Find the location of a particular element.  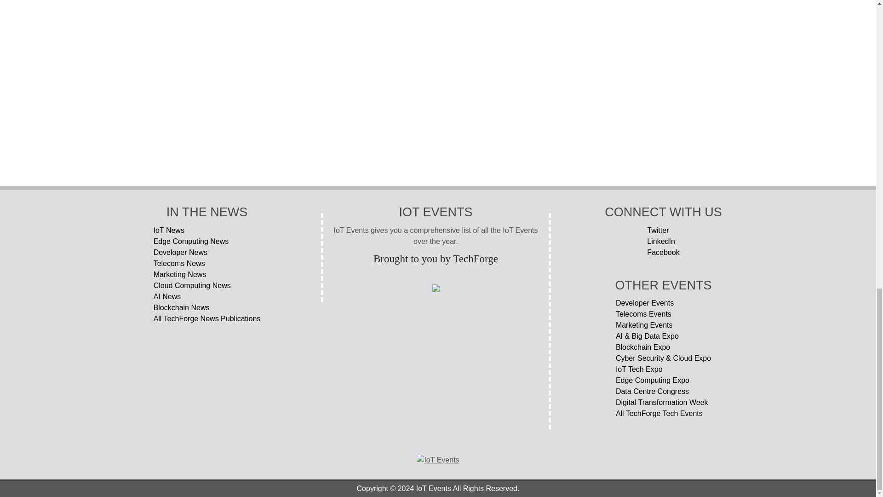

All TechForge News Publications is located at coordinates (207, 319).